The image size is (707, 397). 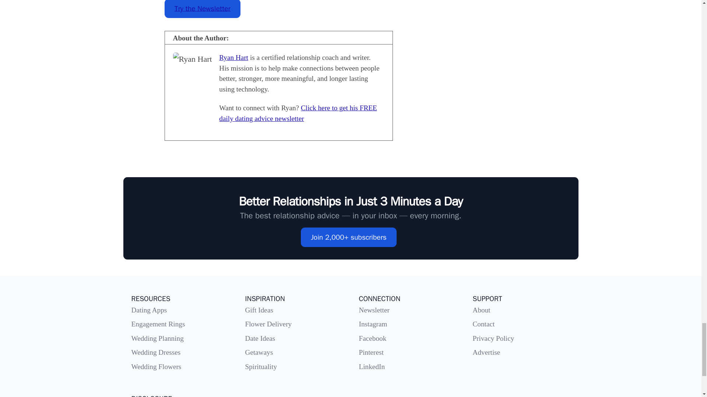 I want to click on Wedding Dresses, so click(x=155, y=352).